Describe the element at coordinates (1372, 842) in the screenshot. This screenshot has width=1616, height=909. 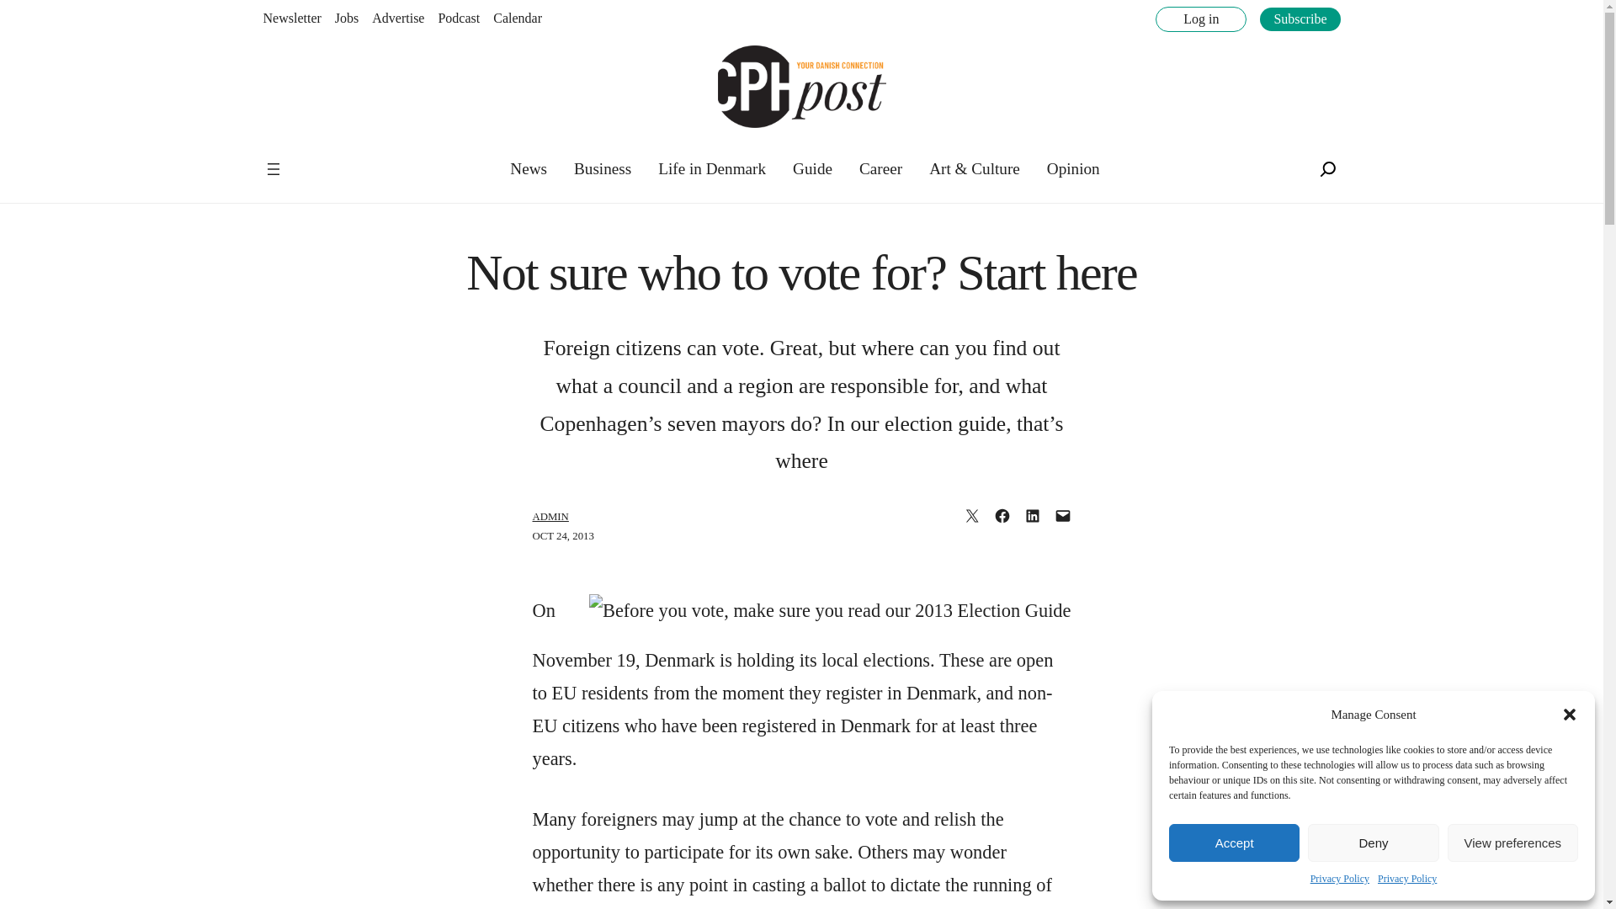
I see `Deny` at that location.